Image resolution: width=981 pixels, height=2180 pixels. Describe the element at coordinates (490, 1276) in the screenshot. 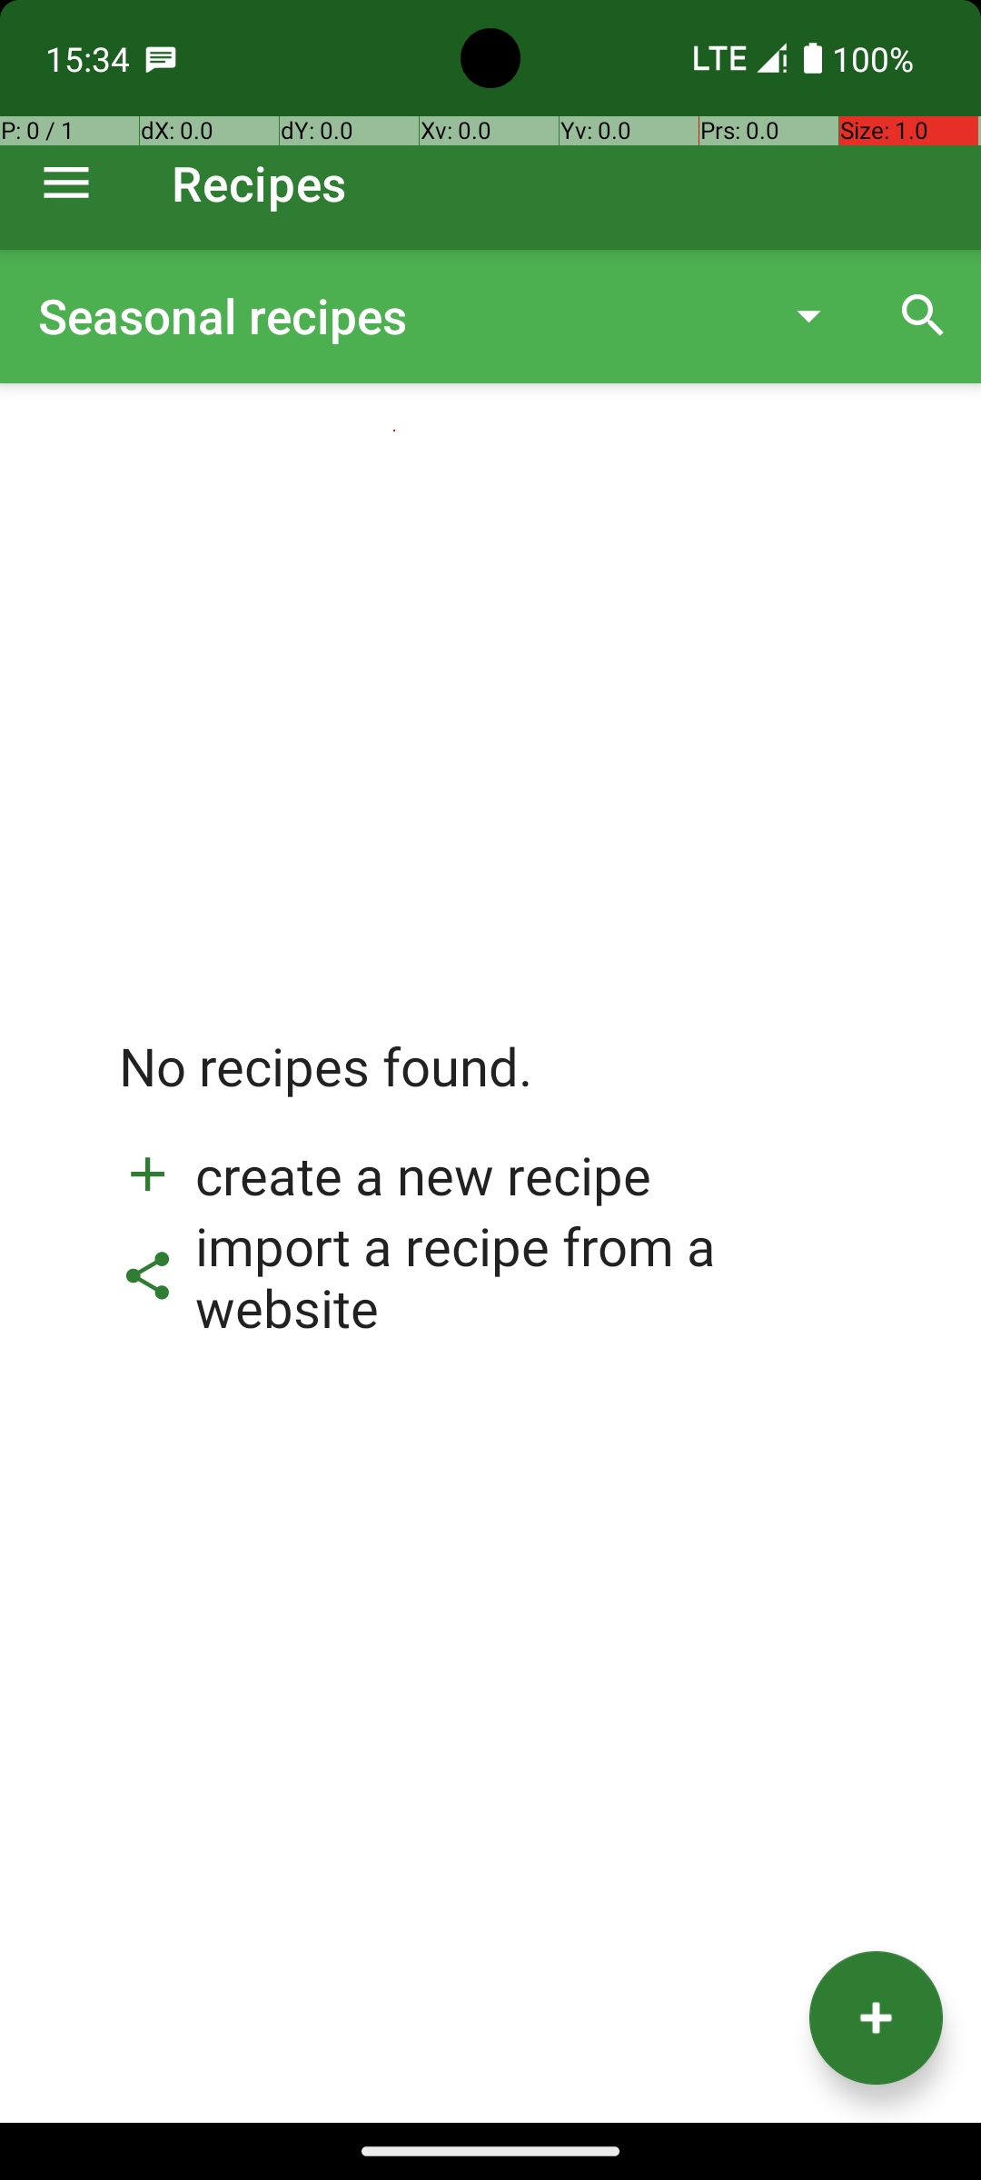

I see `import a recipe from a website` at that location.